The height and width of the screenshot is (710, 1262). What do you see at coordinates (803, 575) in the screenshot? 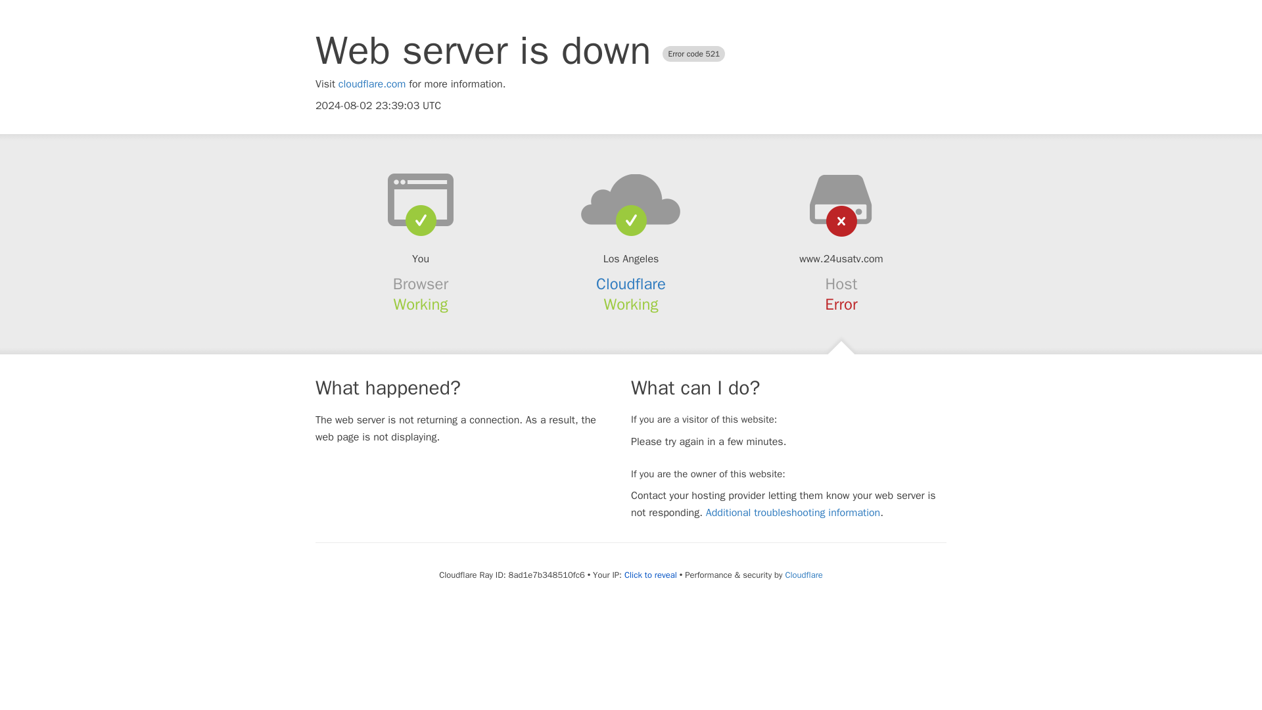
I see `Cloudflare` at bounding box center [803, 575].